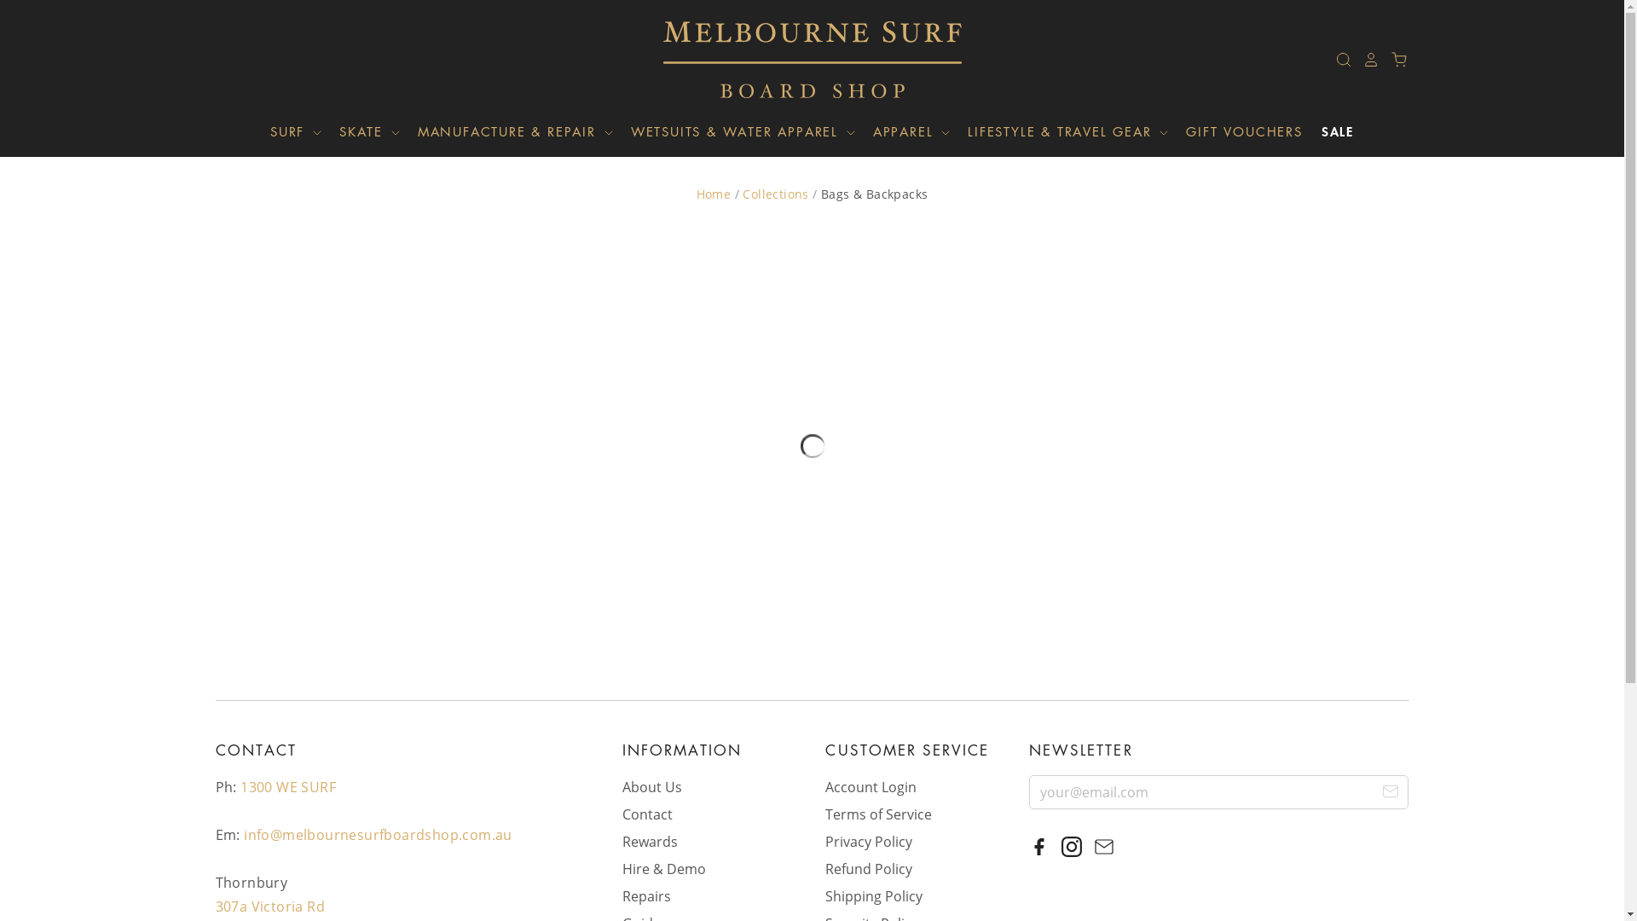  I want to click on About Us, so click(652, 787).